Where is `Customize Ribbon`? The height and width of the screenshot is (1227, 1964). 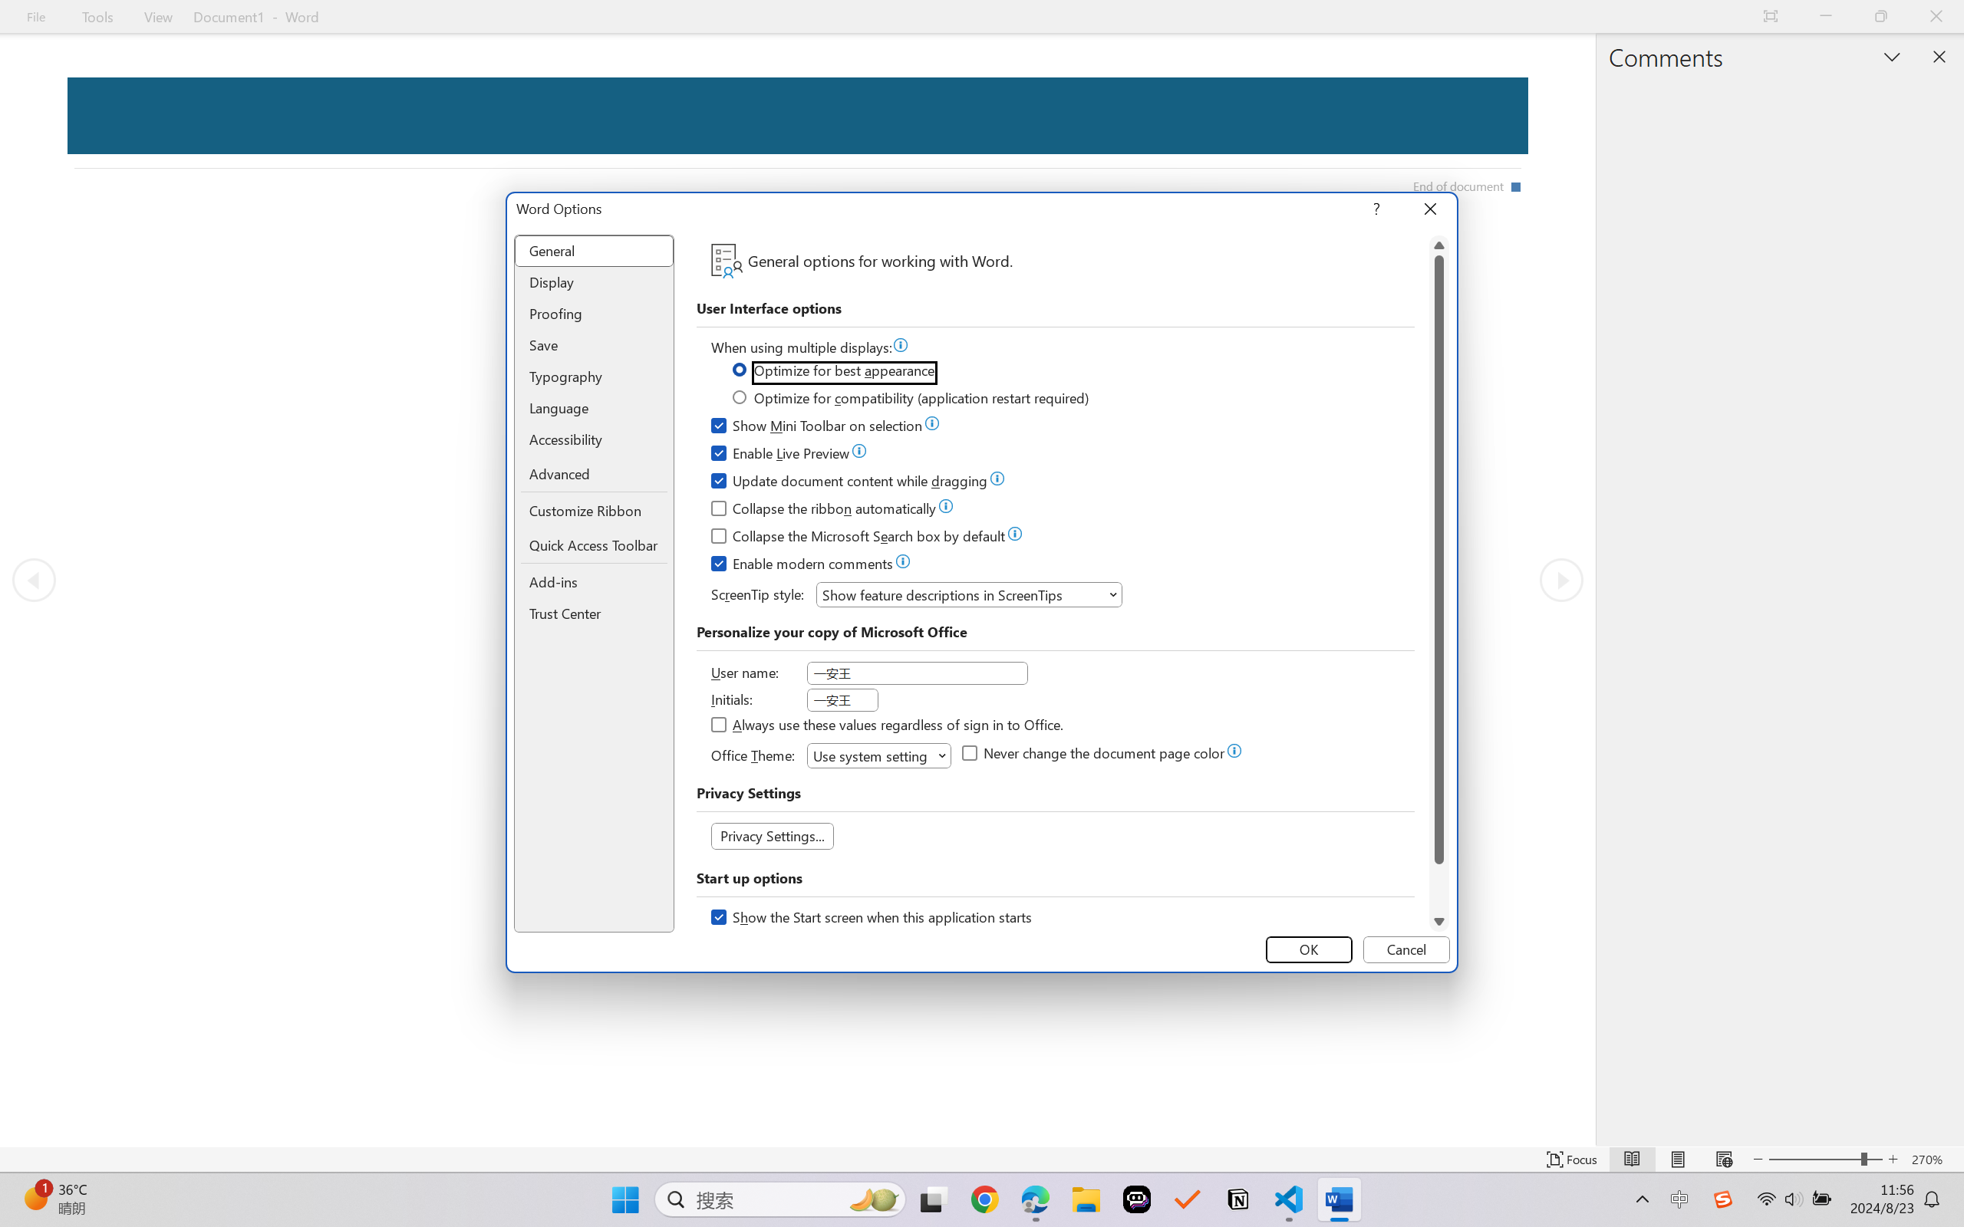
Customize Ribbon is located at coordinates (594, 511).